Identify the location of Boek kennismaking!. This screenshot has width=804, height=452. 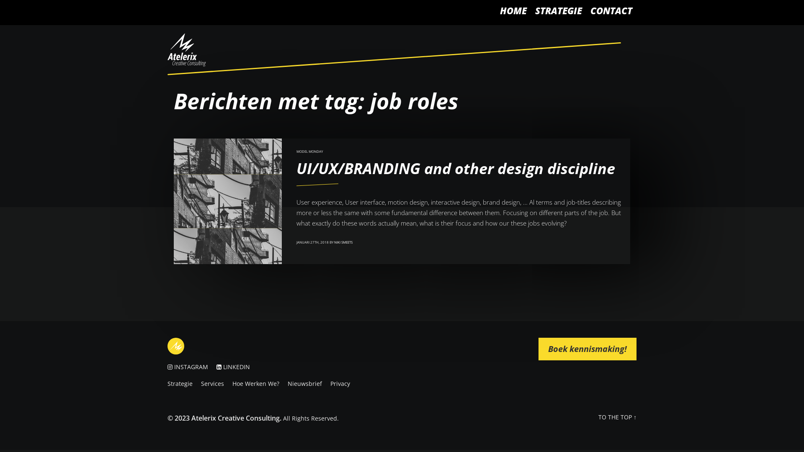
(588, 349).